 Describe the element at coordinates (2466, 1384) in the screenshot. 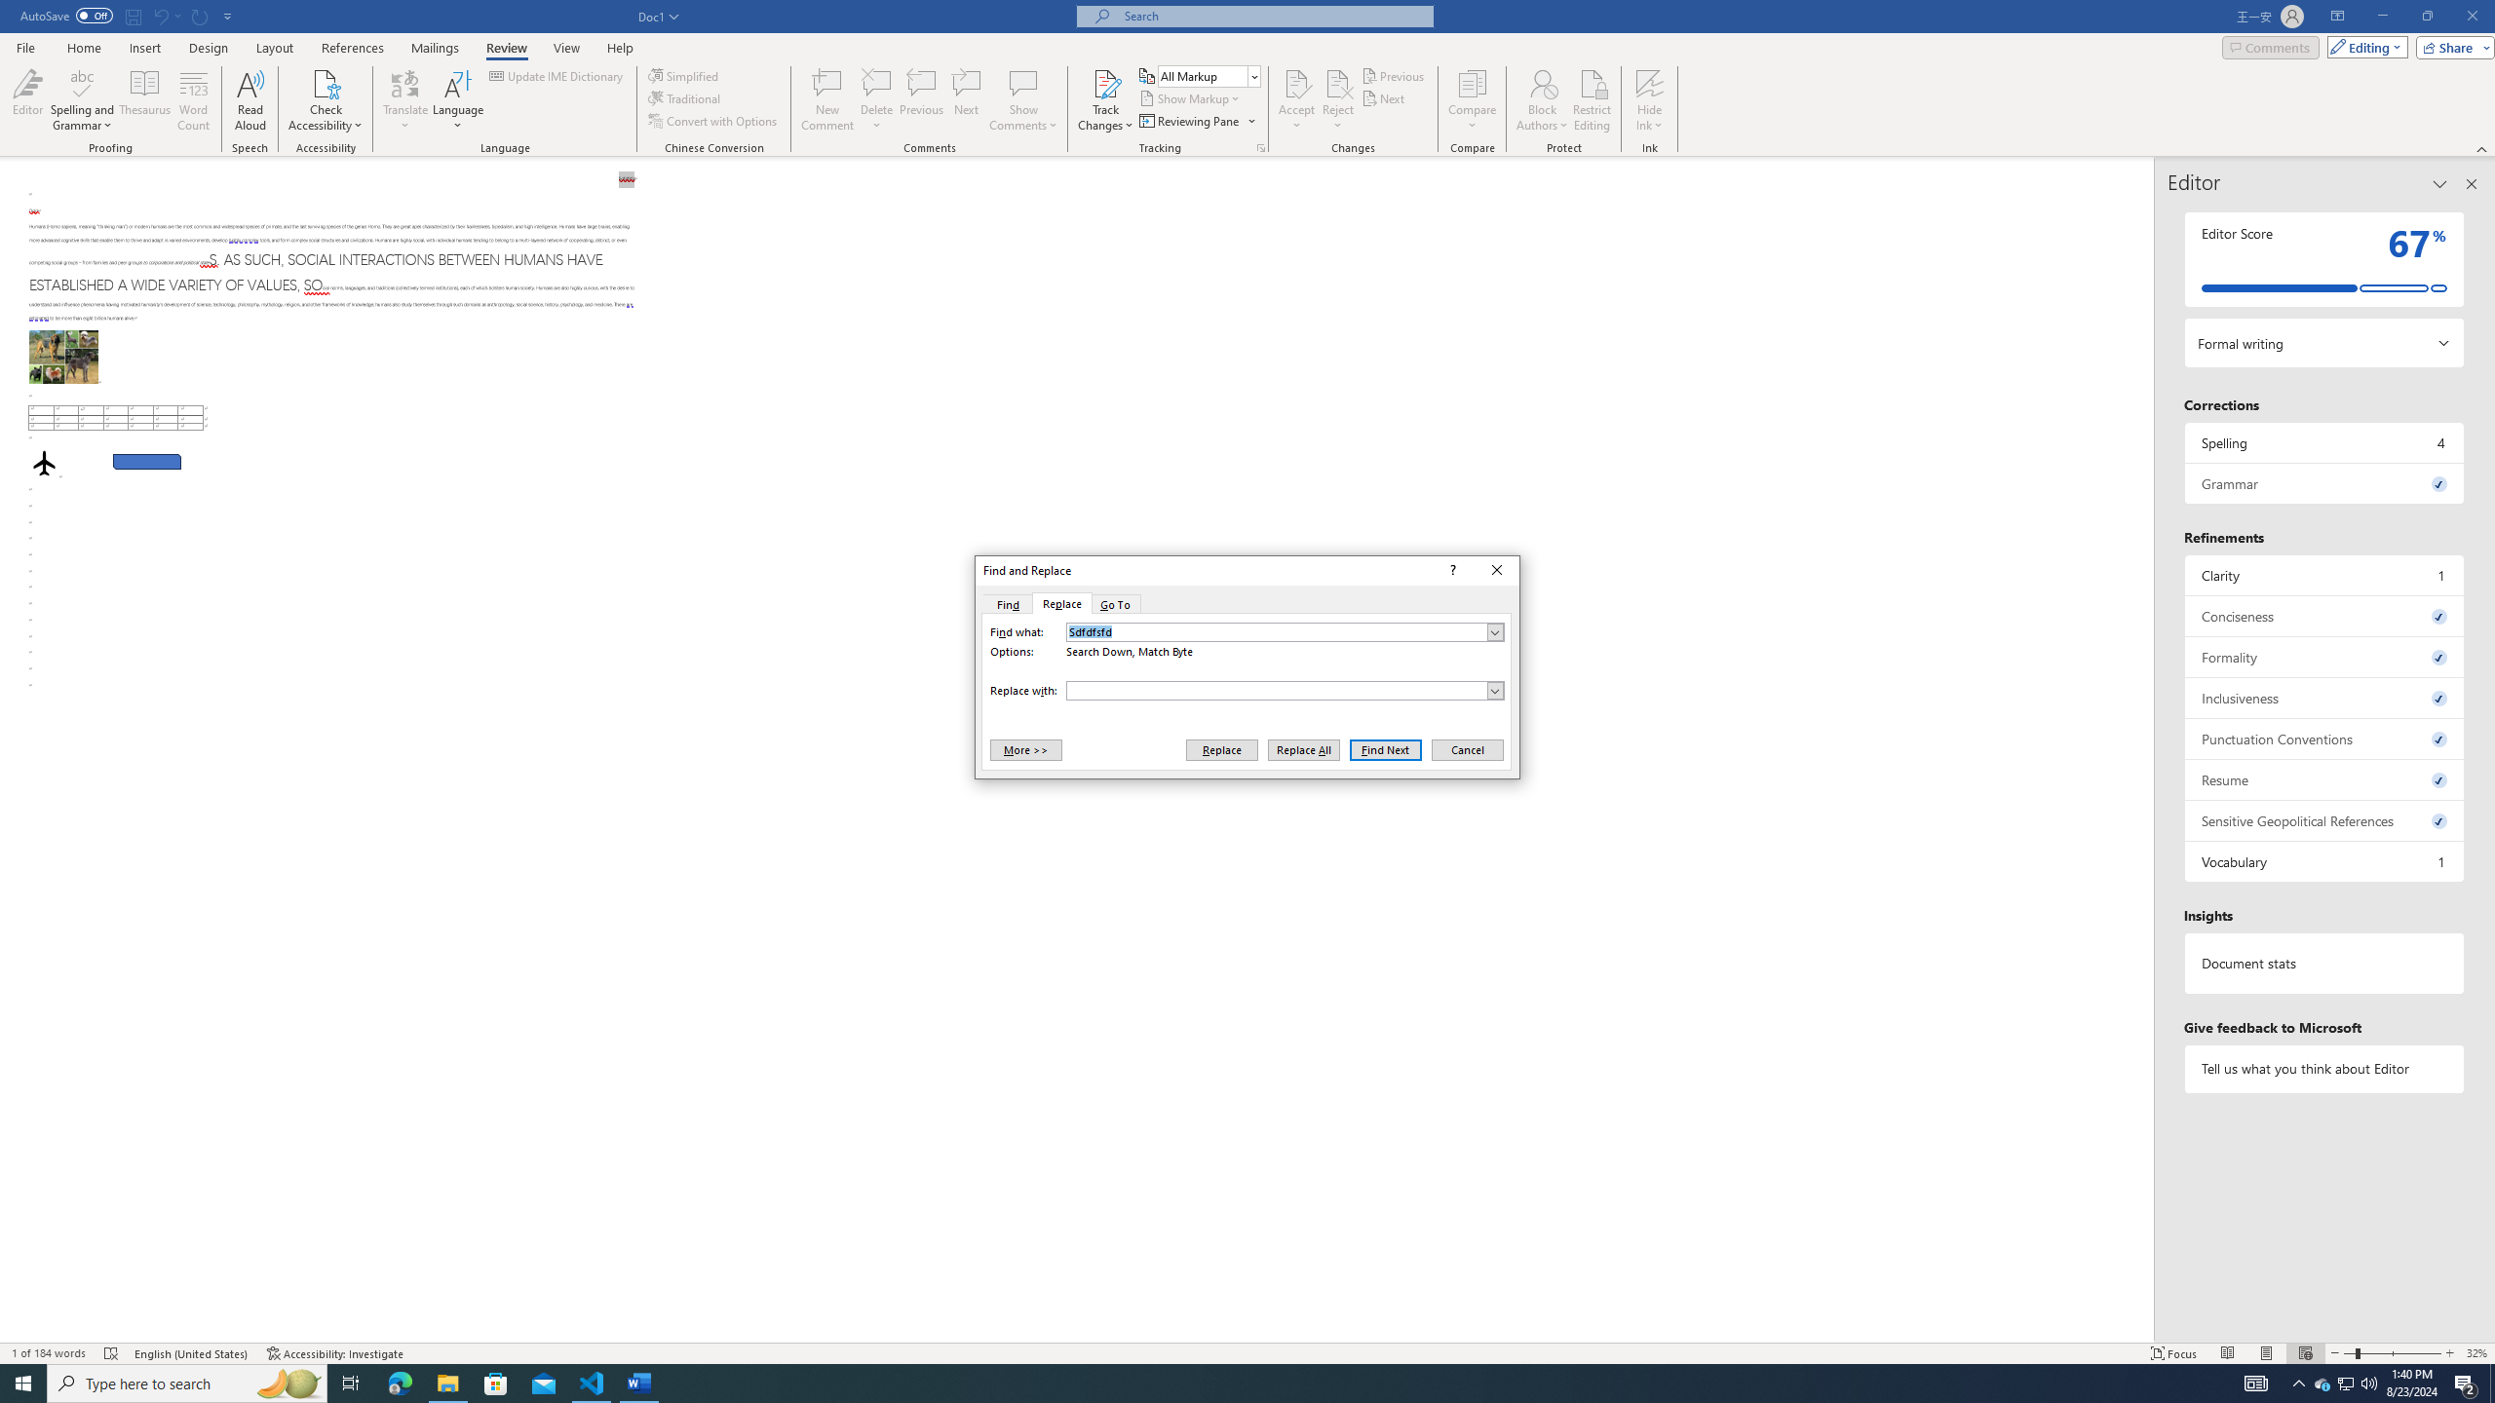

I see `Action Center, 2 new notifications` at that location.